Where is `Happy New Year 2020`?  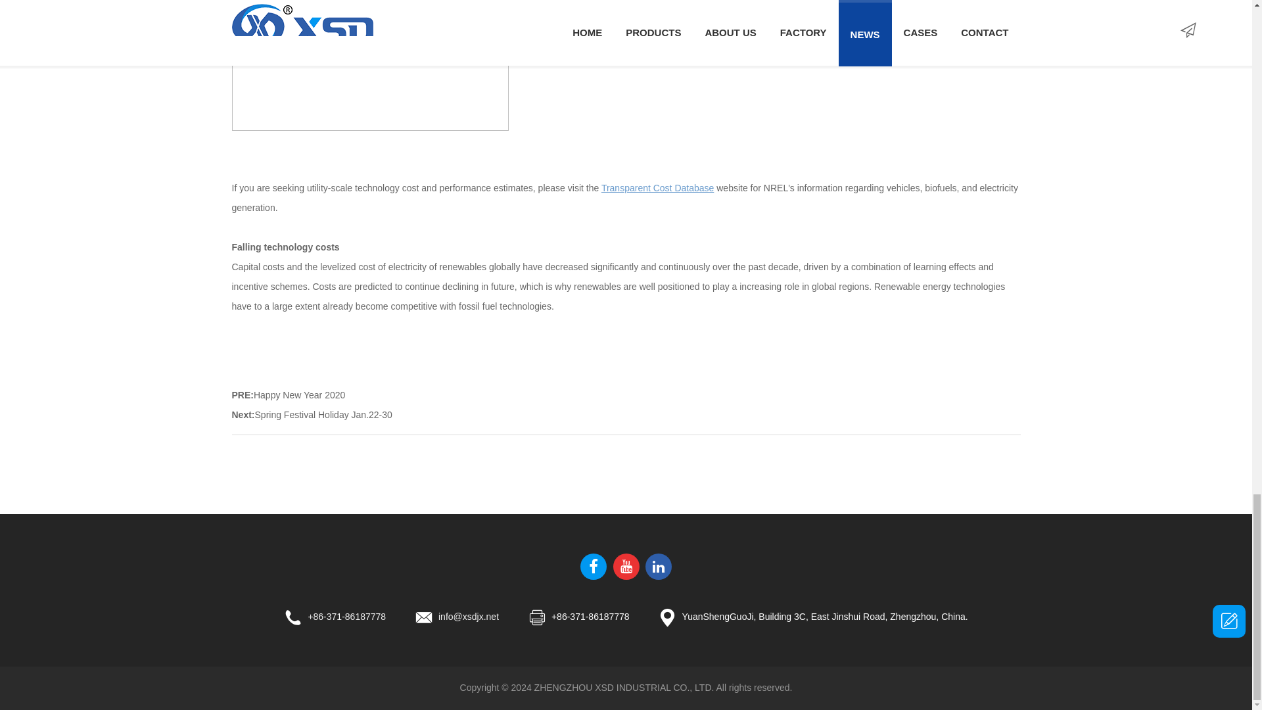 Happy New Year 2020 is located at coordinates (298, 394).